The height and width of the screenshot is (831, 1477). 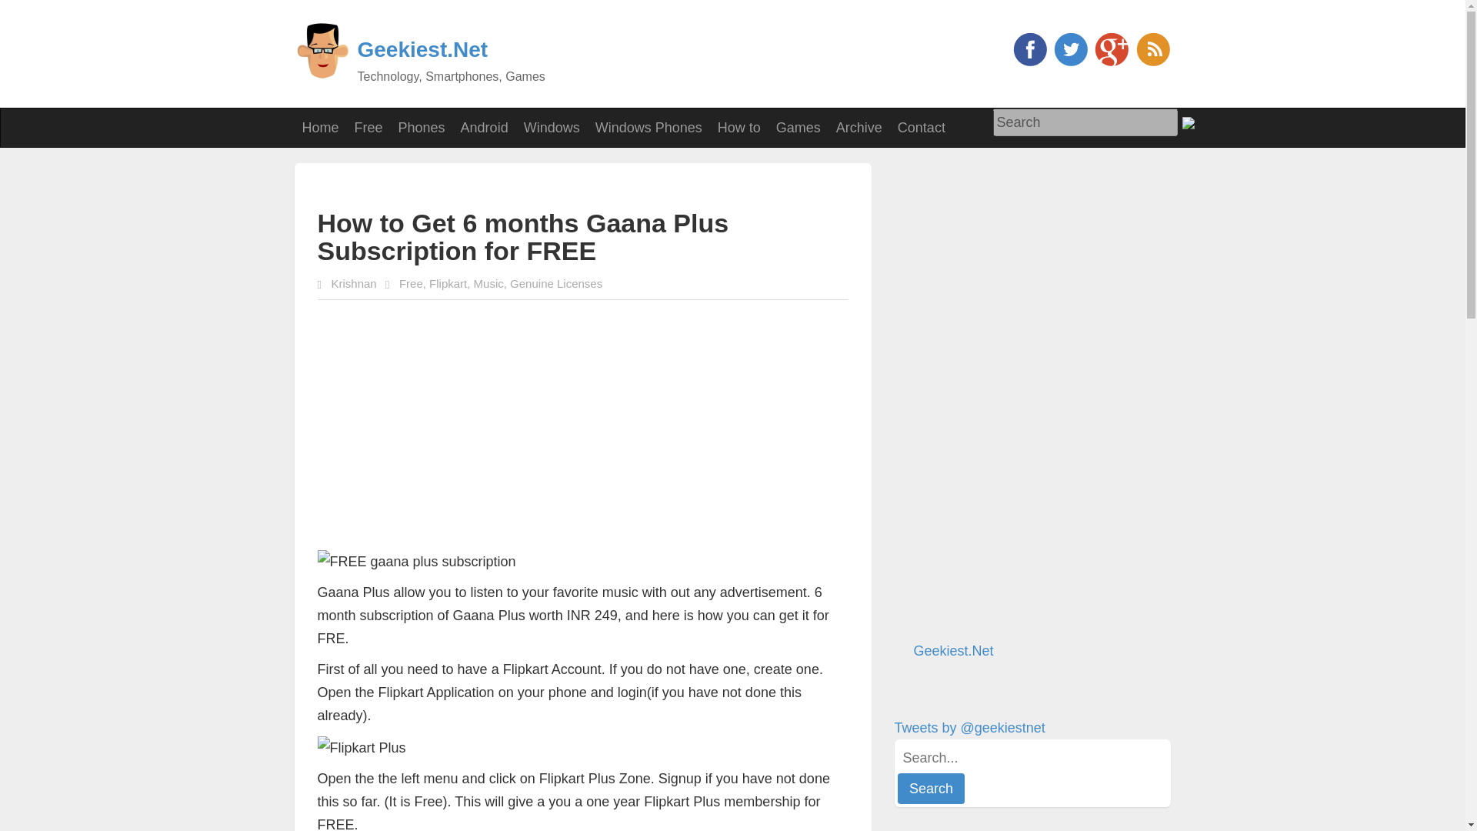 What do you see at coordinates (922, 128) in the screenshot?
I see `Contact` at bounding box center [922, 128].